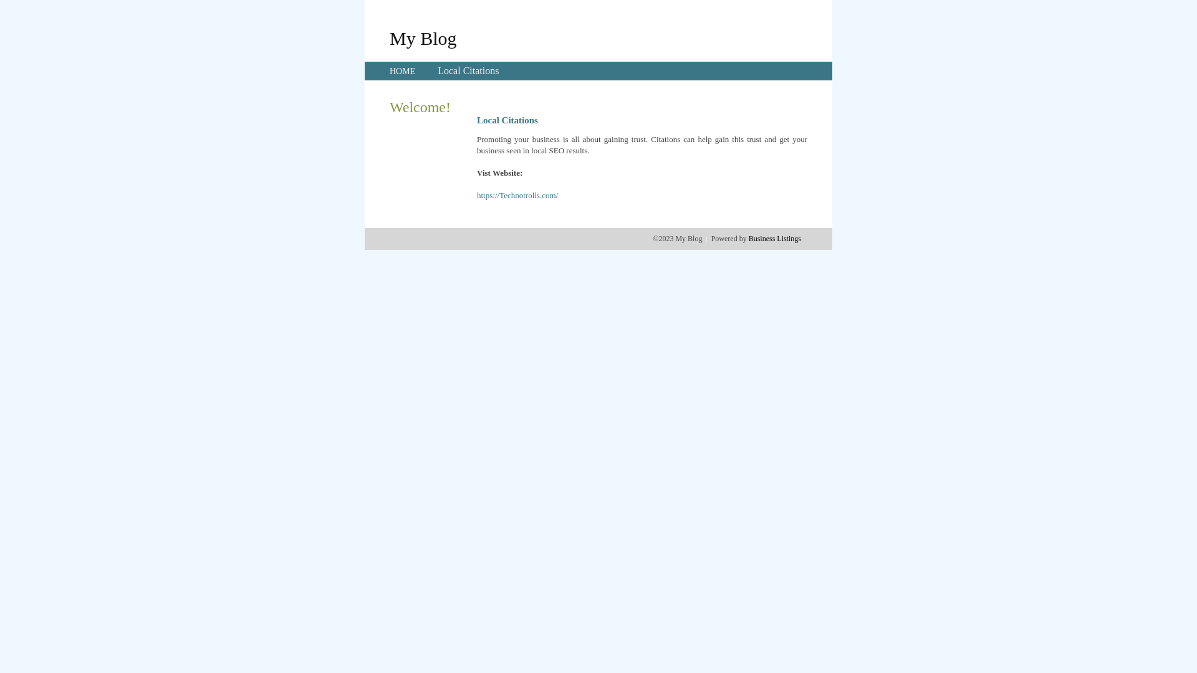 The image size is (1197, 673). Describe the element at coordinates (775, 239) in the screenshot. I see `Business Listings` at that location.